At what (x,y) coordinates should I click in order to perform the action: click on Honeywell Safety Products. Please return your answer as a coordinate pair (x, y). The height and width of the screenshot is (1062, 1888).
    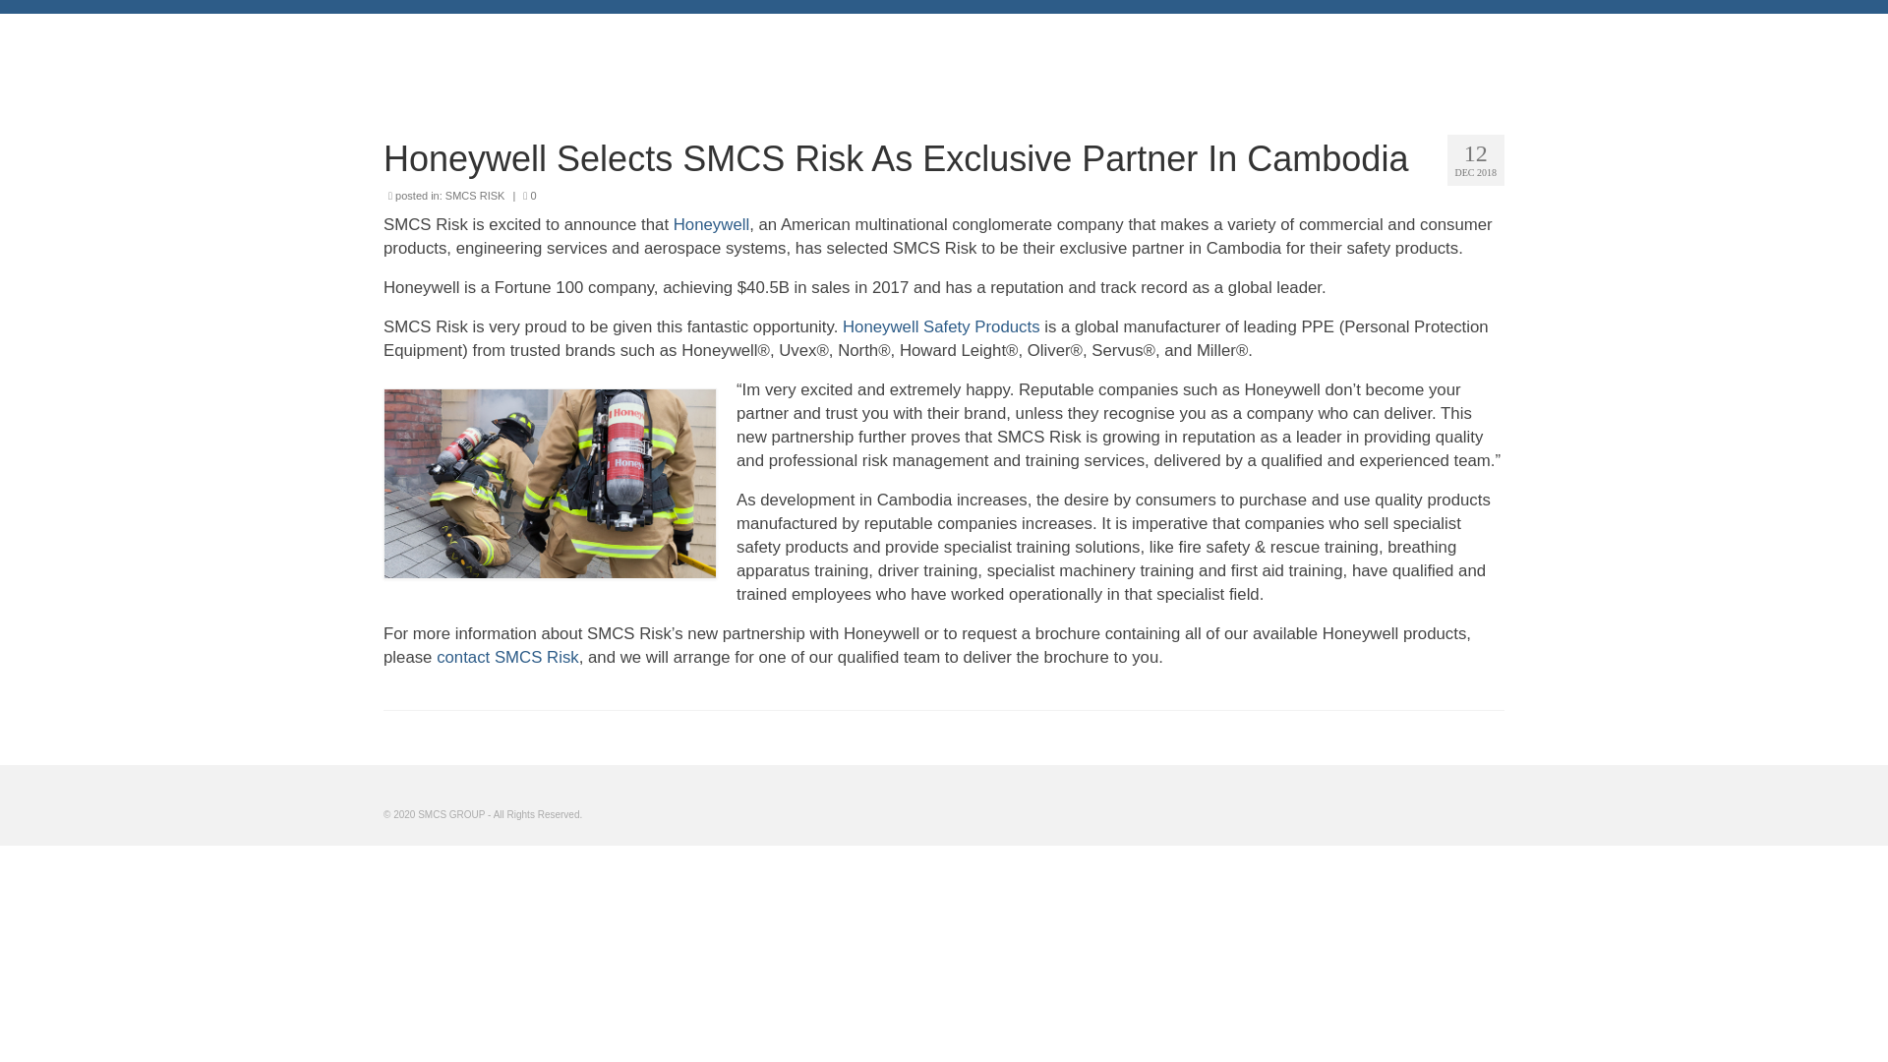
    Looking at the image, I should click on (940, 326).